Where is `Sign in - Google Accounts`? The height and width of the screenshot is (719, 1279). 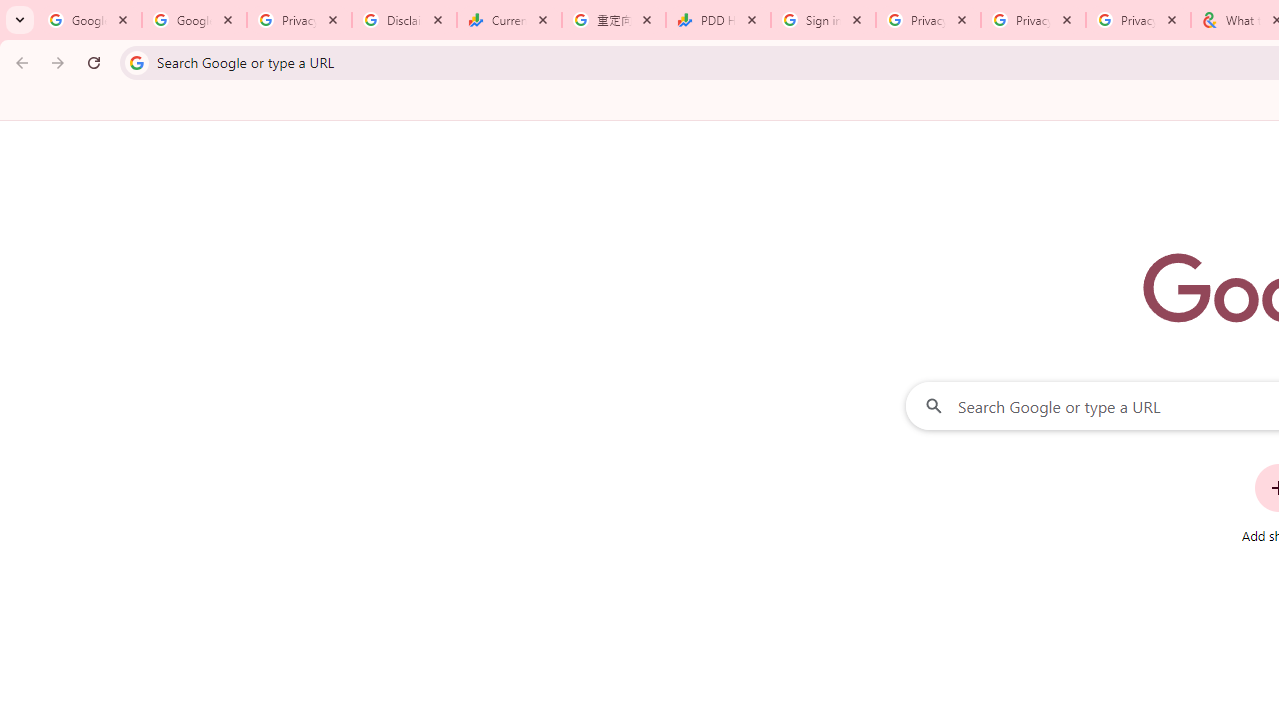
Sign in - Google Accounts is located at coordinates (823, 20).